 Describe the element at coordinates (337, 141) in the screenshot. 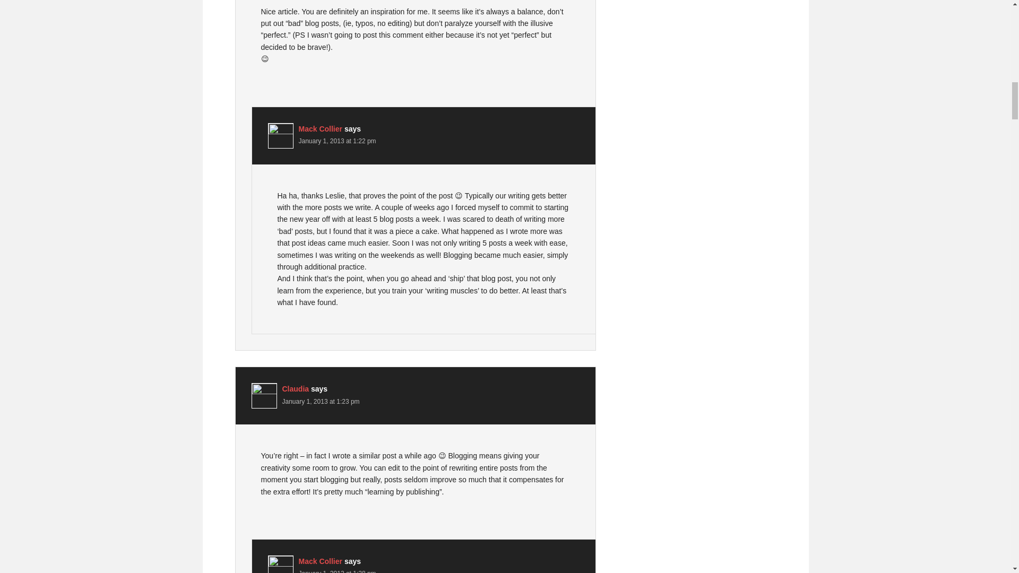

I see `January 1, 2013 at 1:22 pm` at that location.